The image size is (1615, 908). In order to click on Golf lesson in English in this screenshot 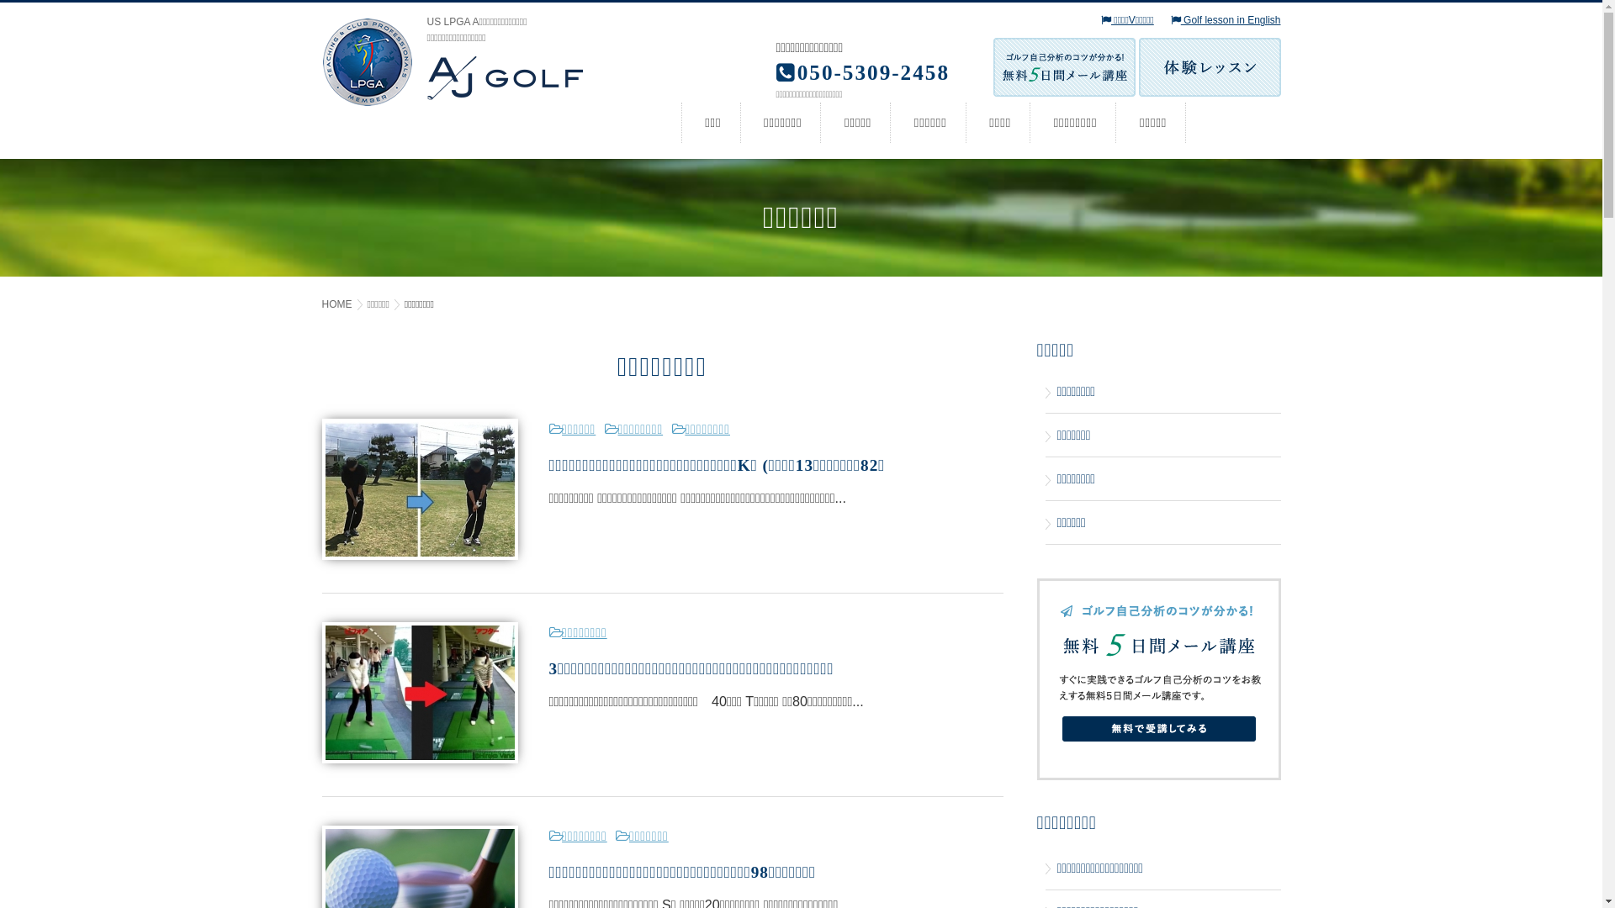, I will do `click(1226, 20)`.